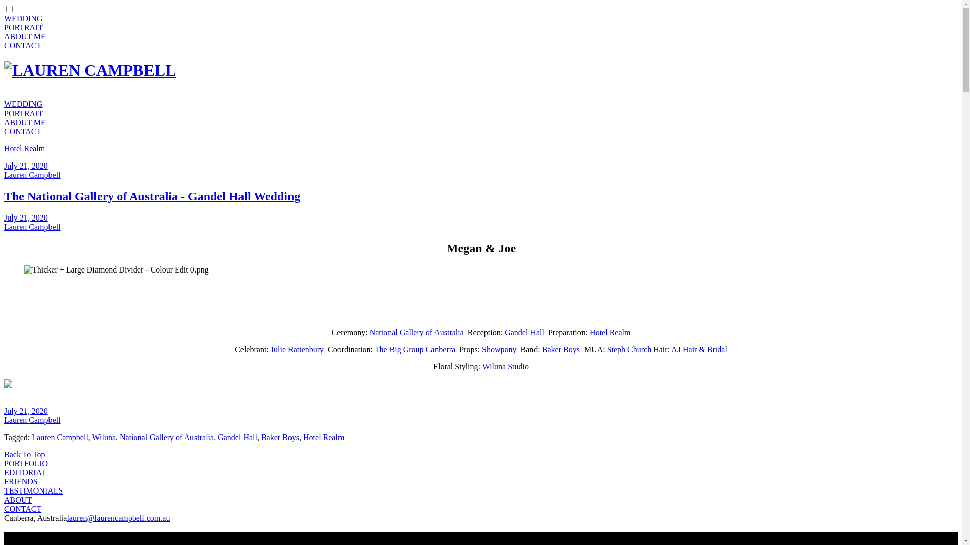 This screenshot has height=545, width=970. I want to click on Lauren Campbell, so click(60, 437).